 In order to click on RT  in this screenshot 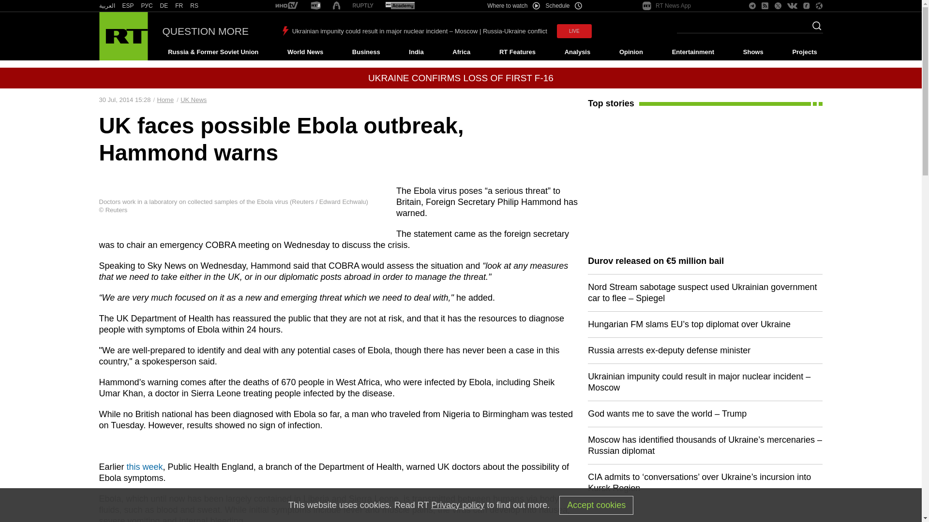, I will do `click(286, 6)`.